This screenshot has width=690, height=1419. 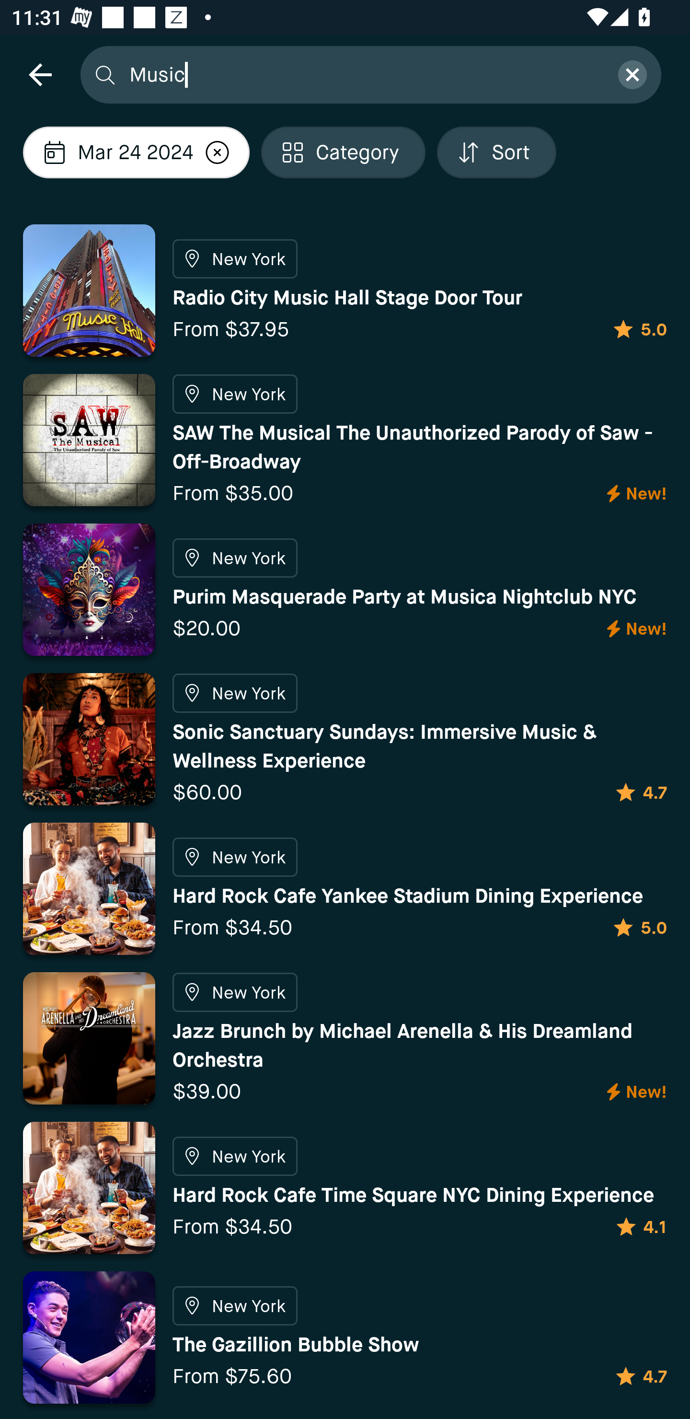 I want to click on Localized description Category, so click(x=343, y=152).